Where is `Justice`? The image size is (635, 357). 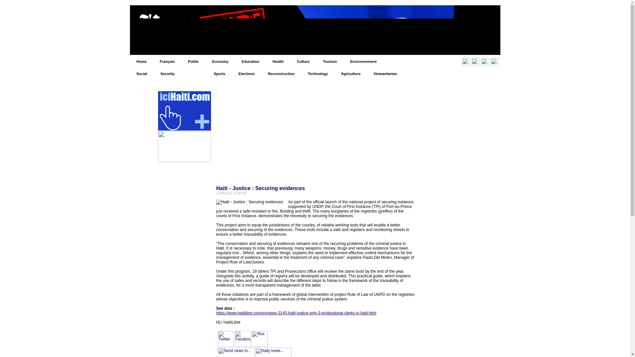 Justice is located at coordinates (194, 73).